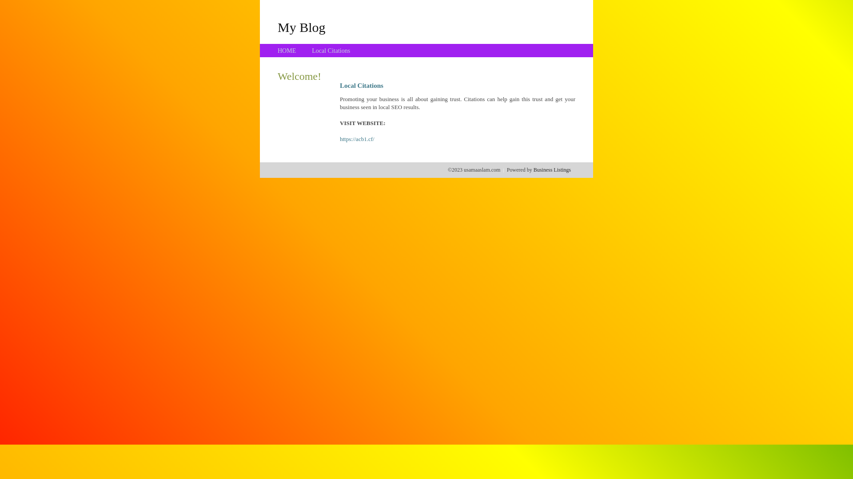  I want to click on https://acb1.cf/, so click(357, 139).